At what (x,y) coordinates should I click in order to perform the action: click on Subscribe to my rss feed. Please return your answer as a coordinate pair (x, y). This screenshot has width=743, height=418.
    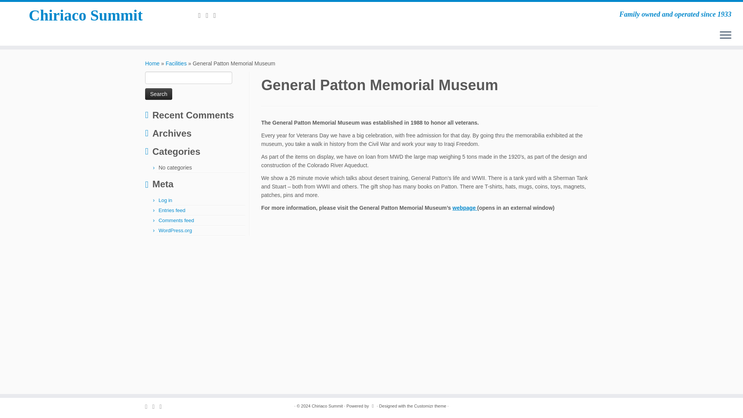
    Looking at the image, I should click on (202, 15).